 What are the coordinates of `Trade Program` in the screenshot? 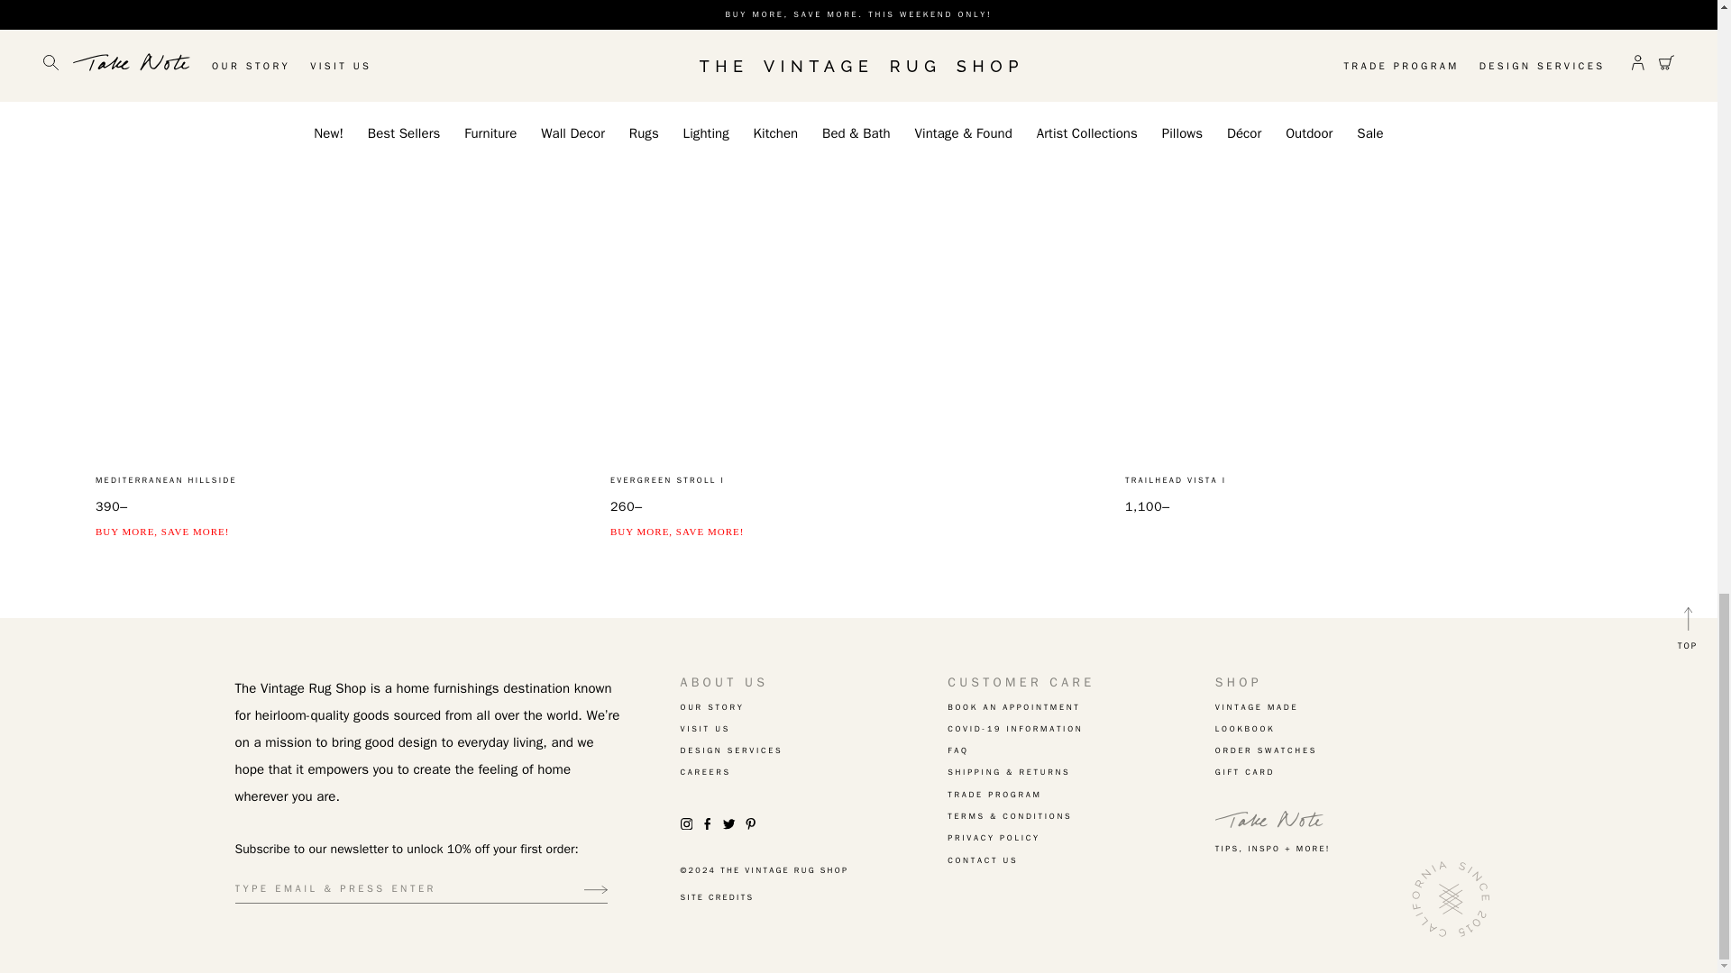 It's located at (1080, 795).